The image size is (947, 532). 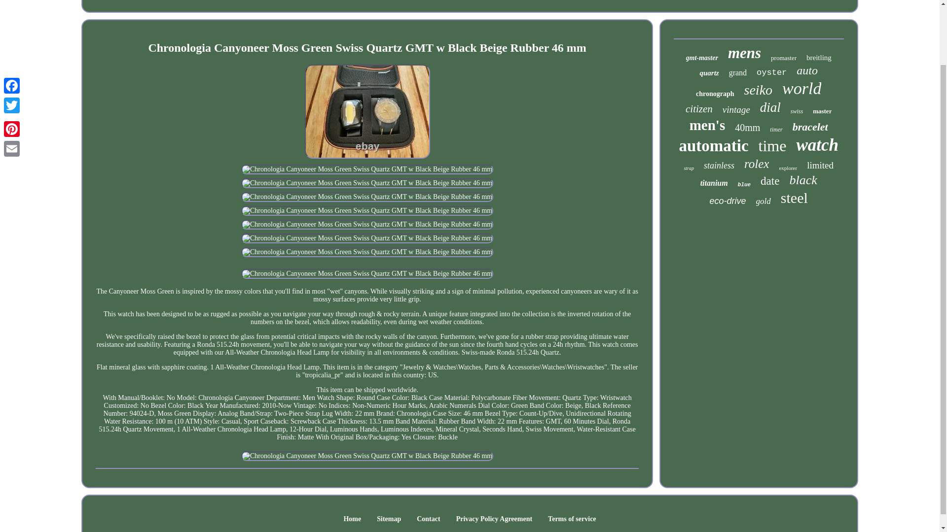 What do you see at coordinates (822, 111) in the screenshot?
I see `master` at bounding box center [822, 111].